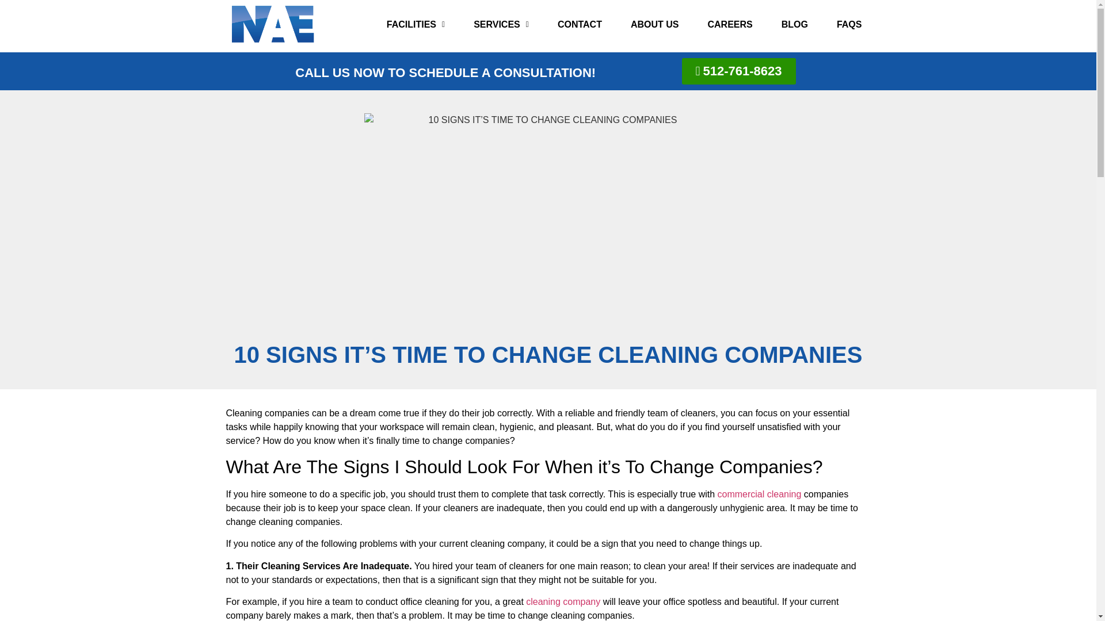  I want to click on cleaning company, so click(563, 601).